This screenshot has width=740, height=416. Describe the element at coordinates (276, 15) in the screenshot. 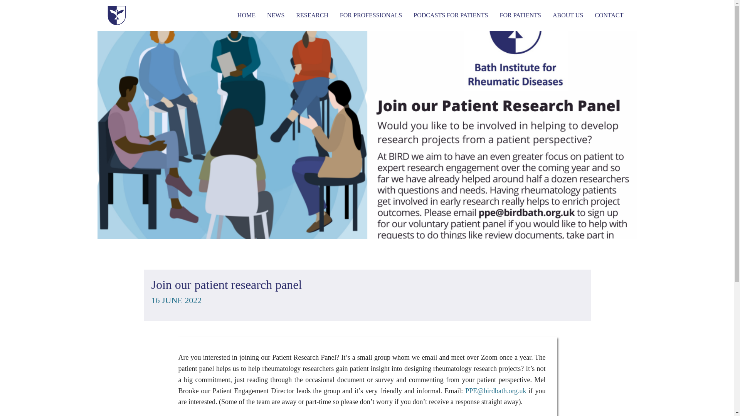

I see `News` at that location.